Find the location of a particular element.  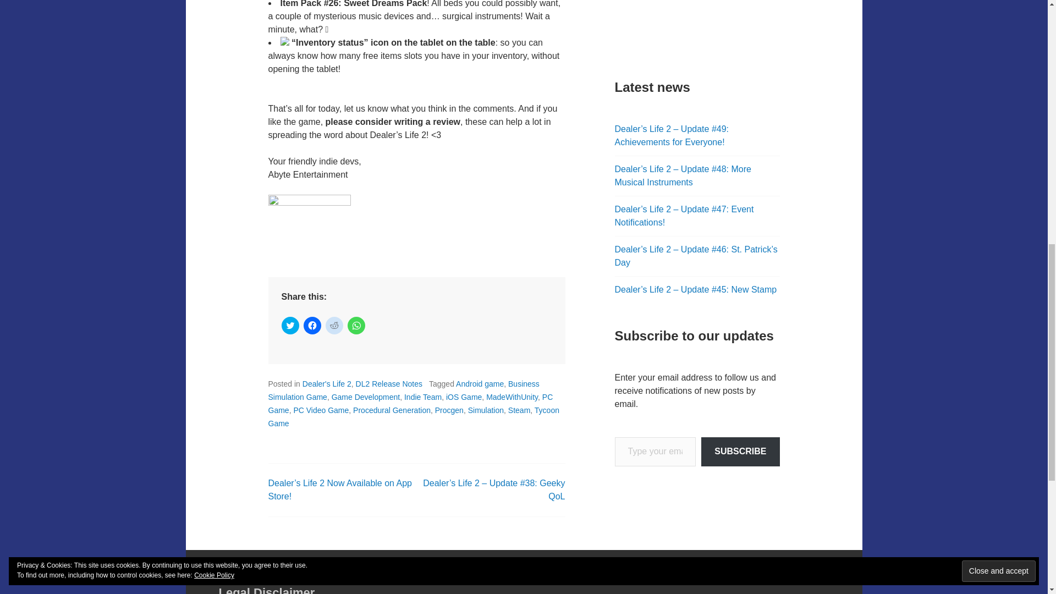

Procedural Generation is located at coordinates (392, 410).